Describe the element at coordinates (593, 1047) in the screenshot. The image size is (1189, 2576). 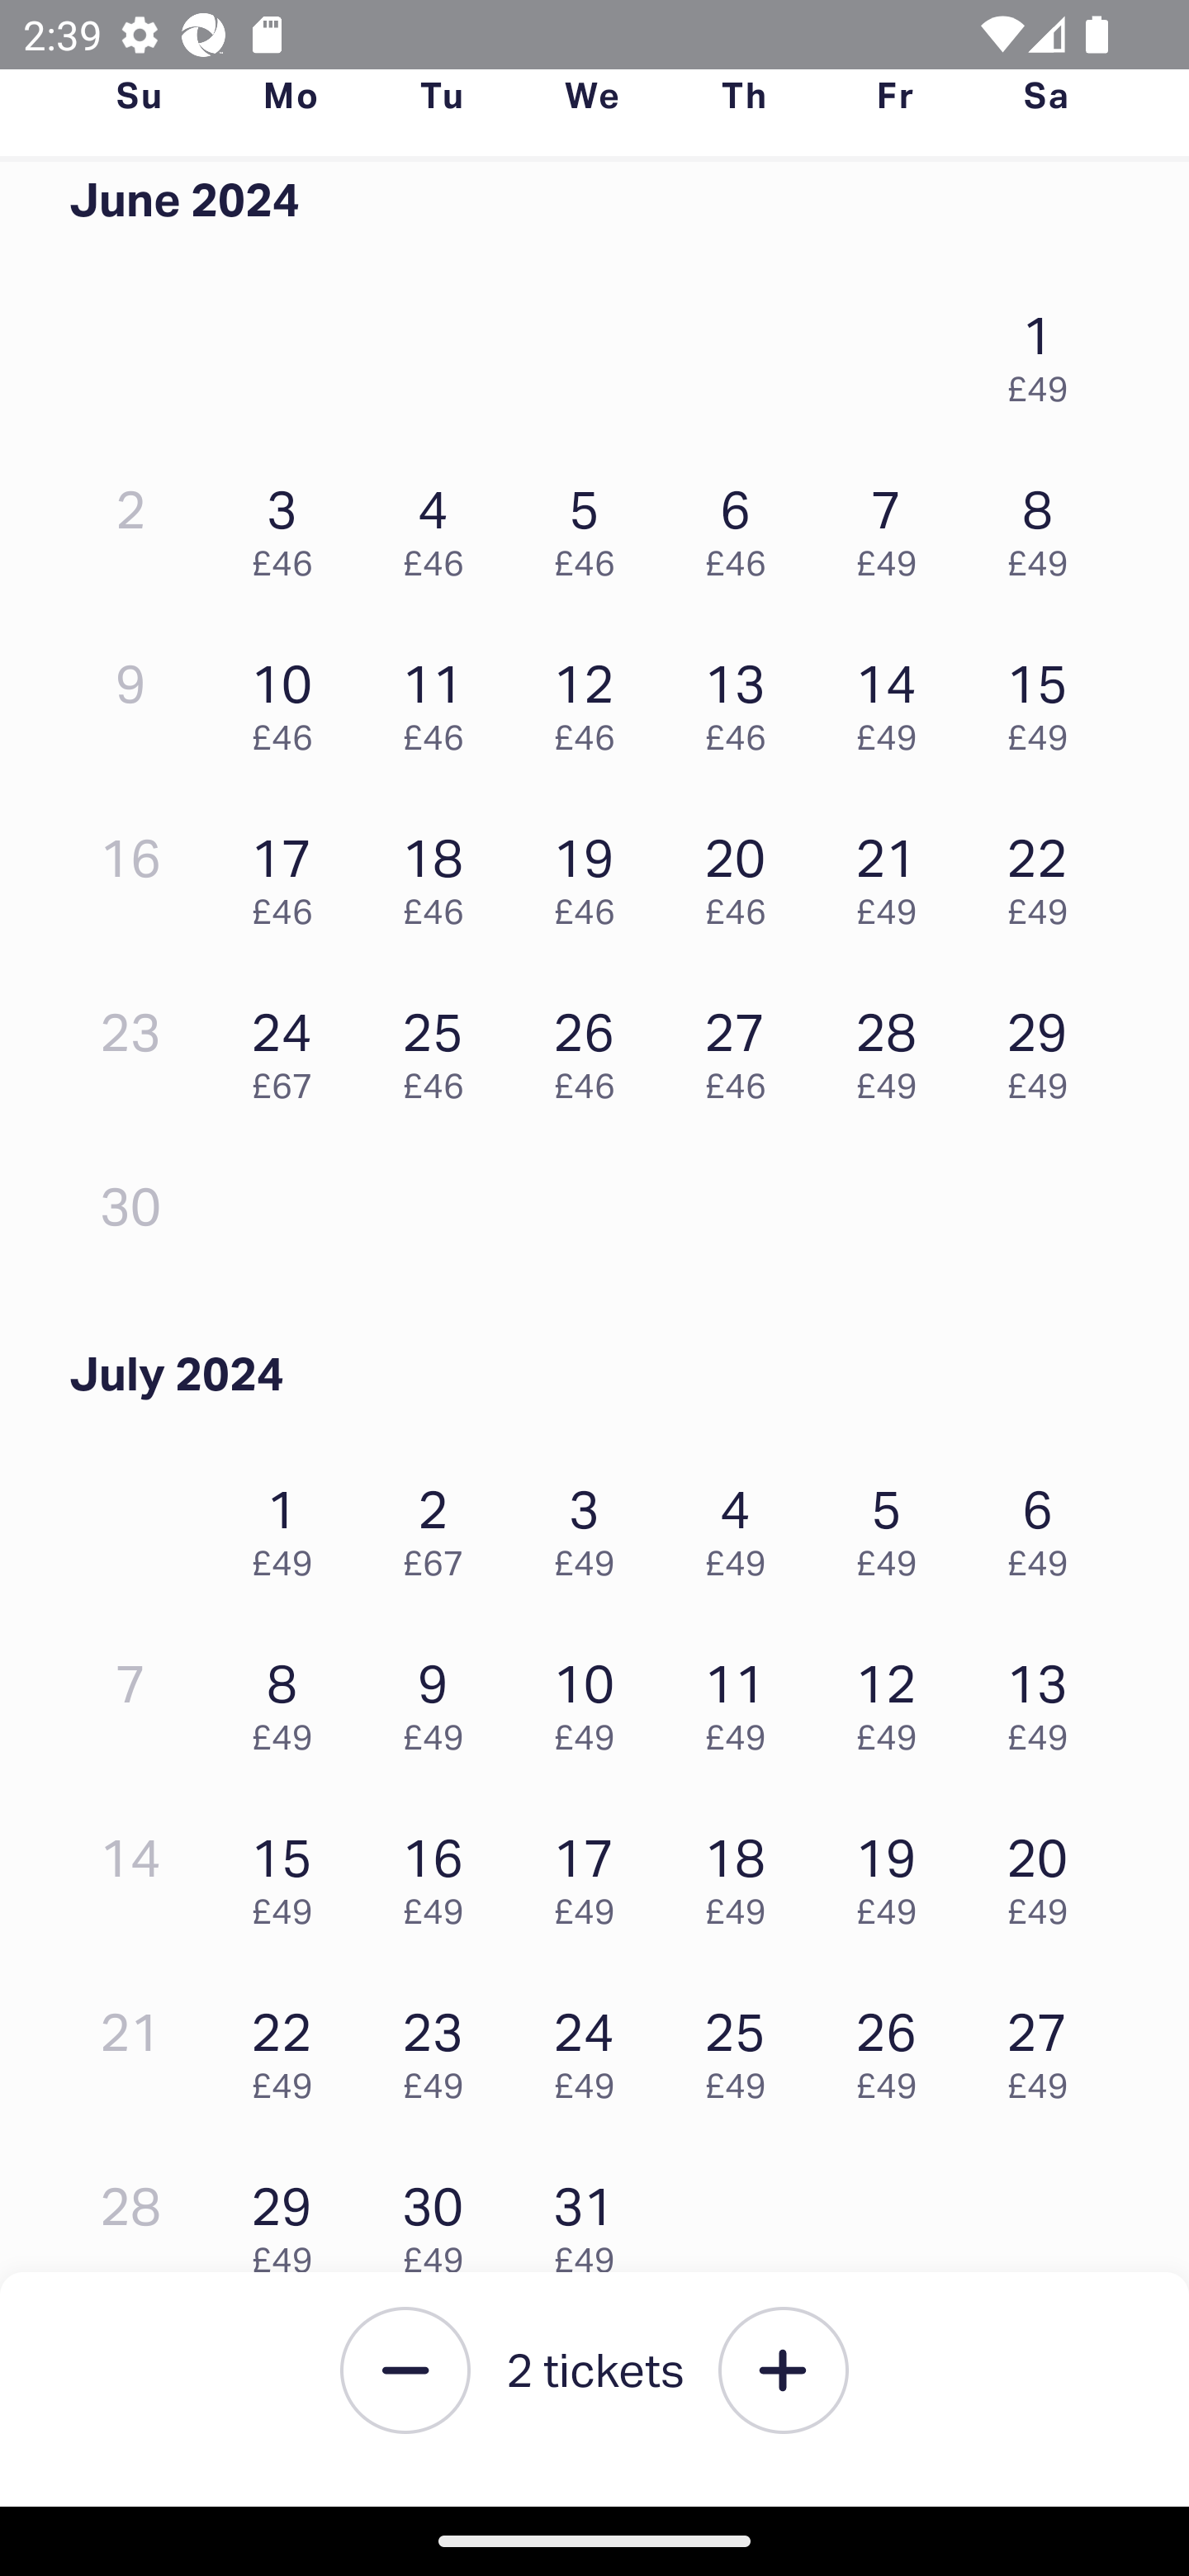
I see `26 £46` at that location.